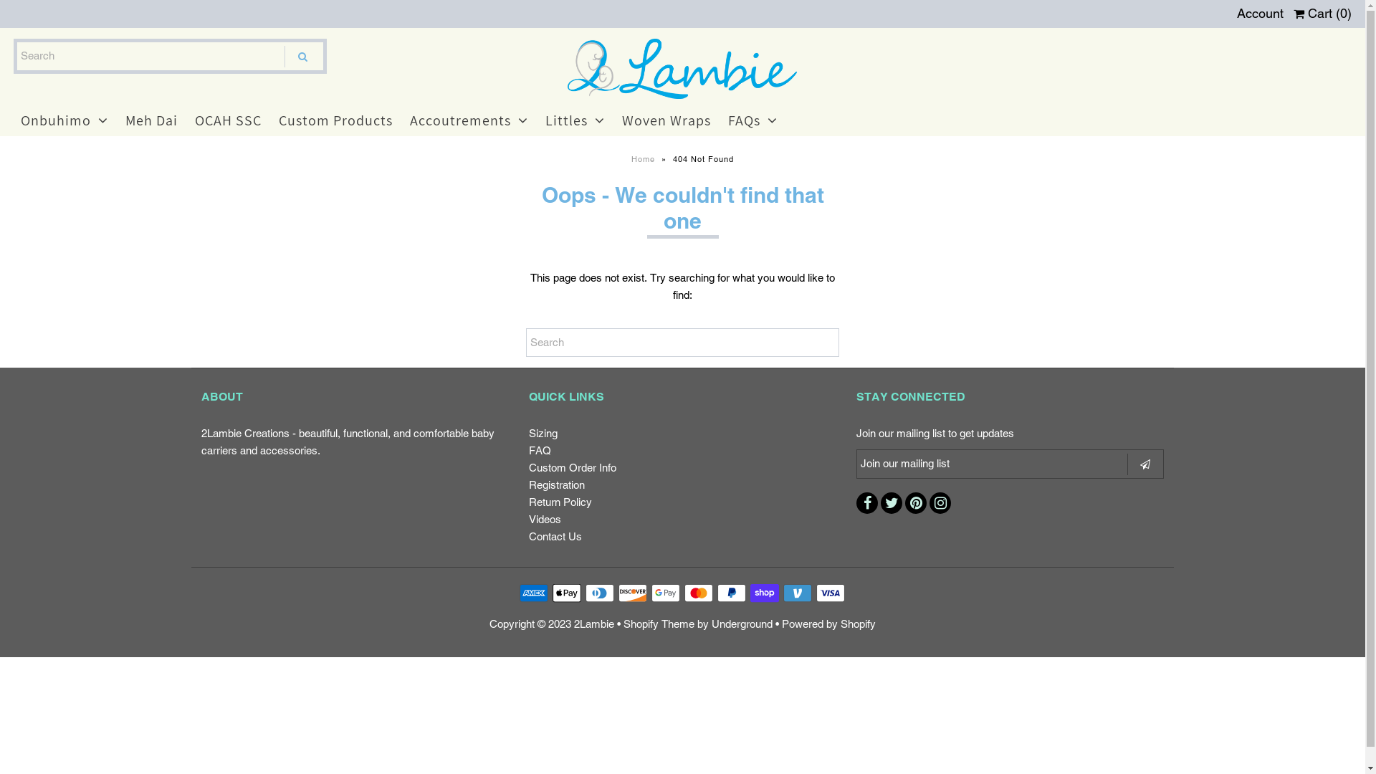  What do you see at coordinates (645, 159) in the screenshot?
I see `Home` at bounding box center [645, 159].